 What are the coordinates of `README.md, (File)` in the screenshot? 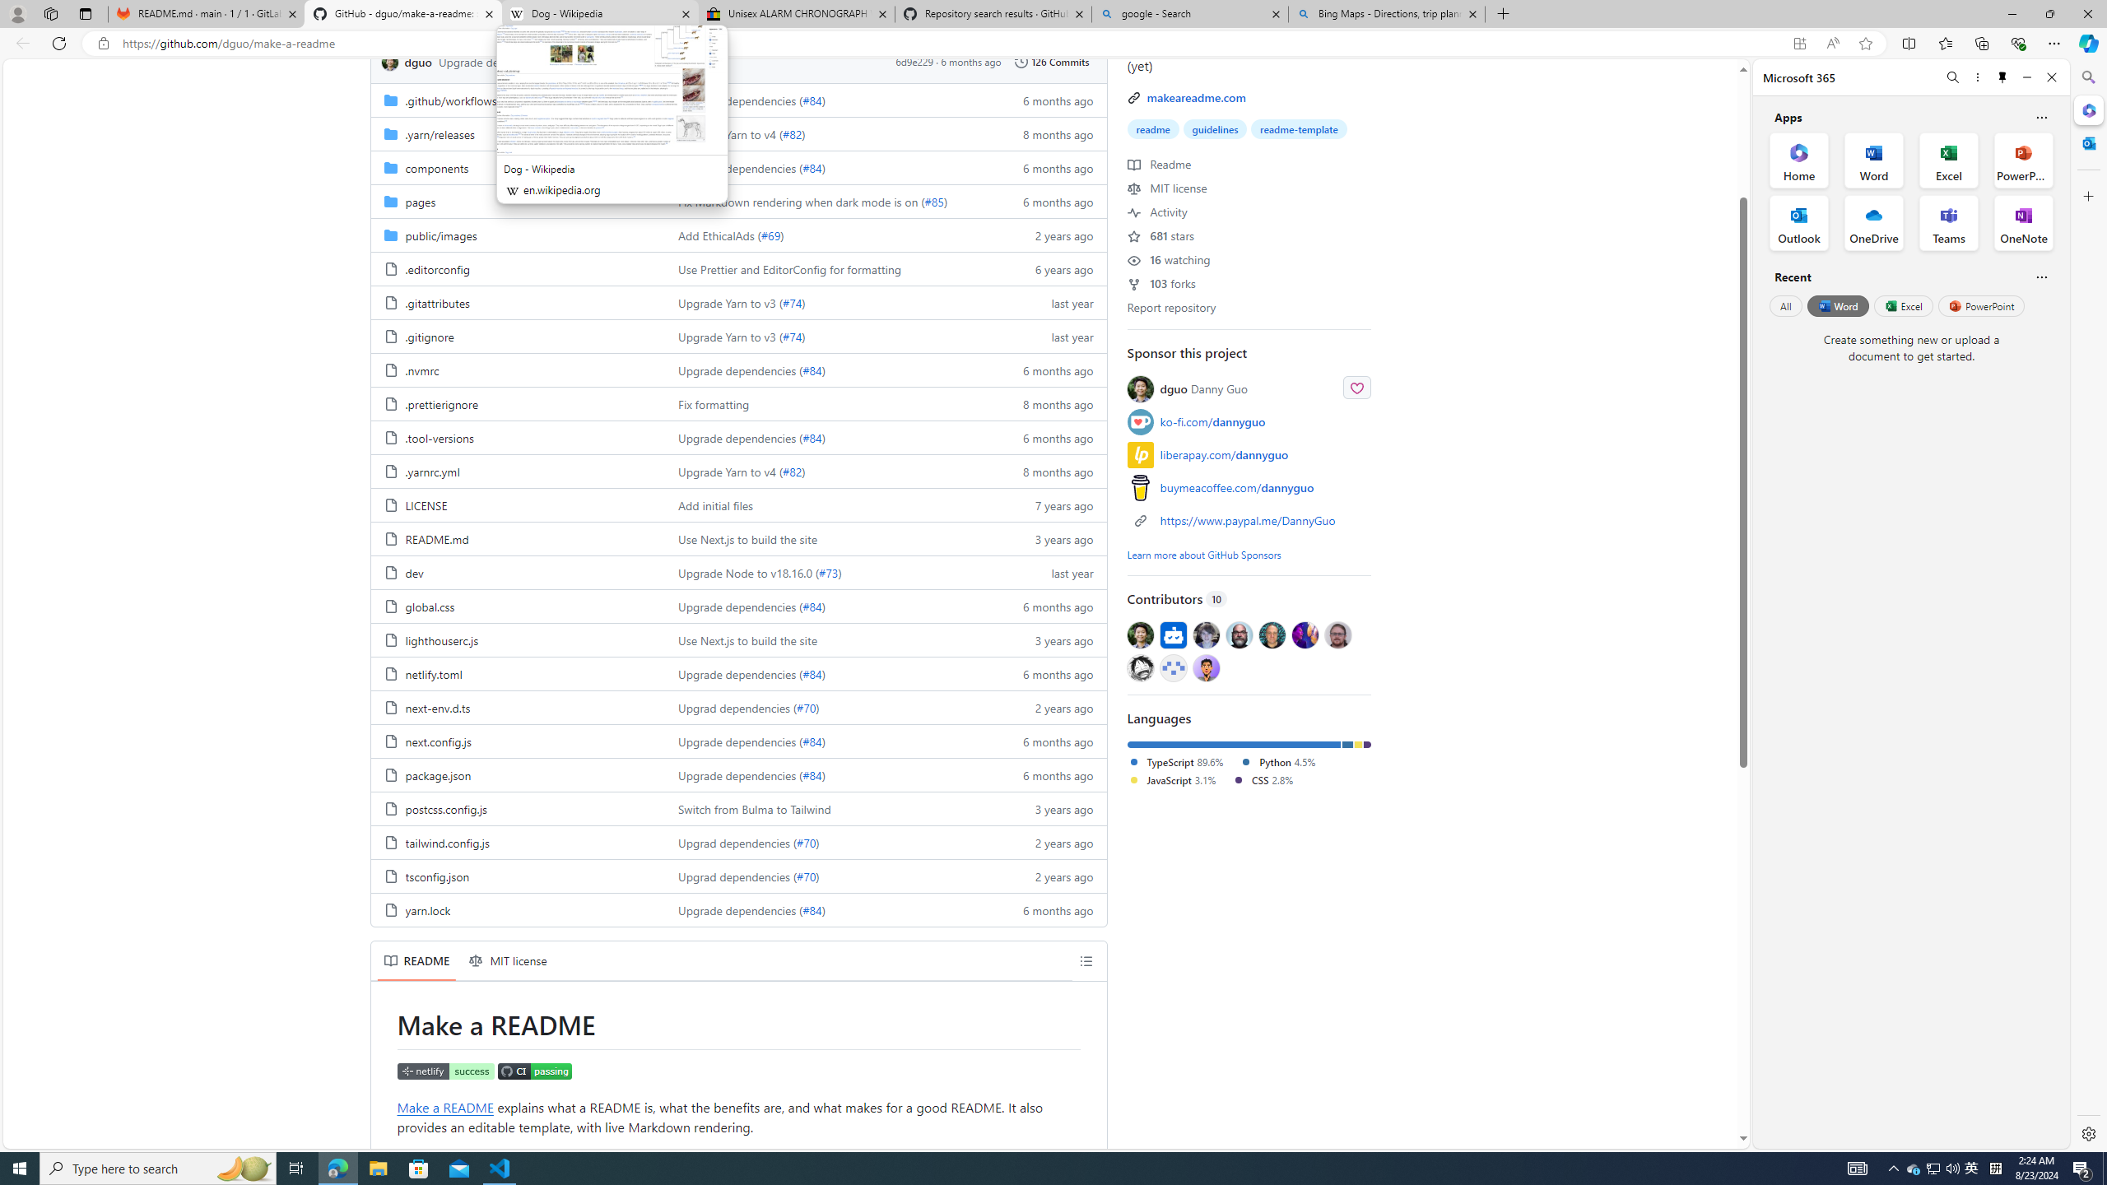 It's located at (518, 538).